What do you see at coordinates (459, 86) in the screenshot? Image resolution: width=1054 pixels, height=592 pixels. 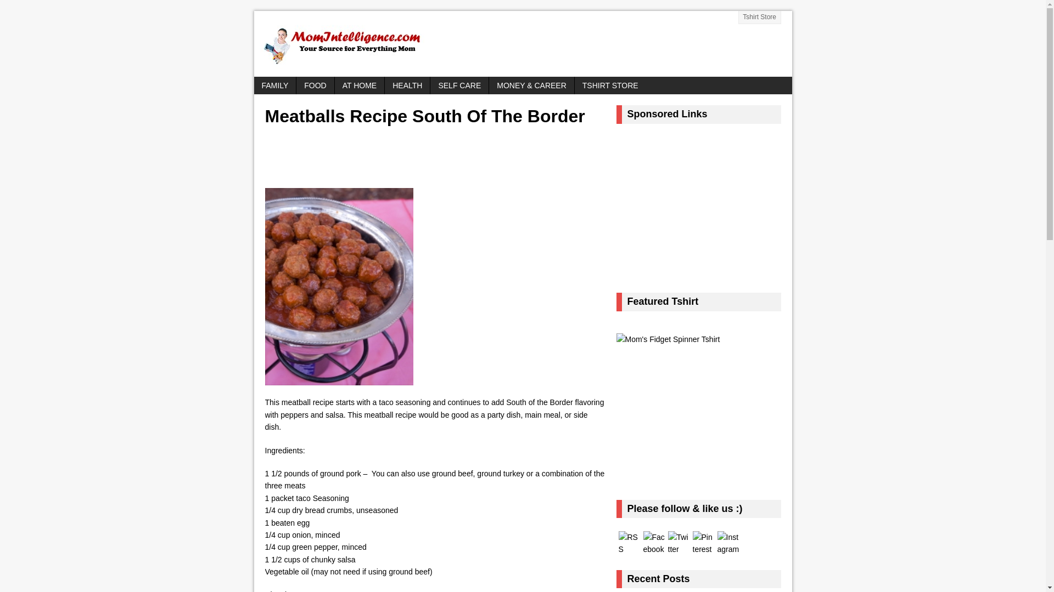 I see `SELF CARE` at bounding box center [459, 86].